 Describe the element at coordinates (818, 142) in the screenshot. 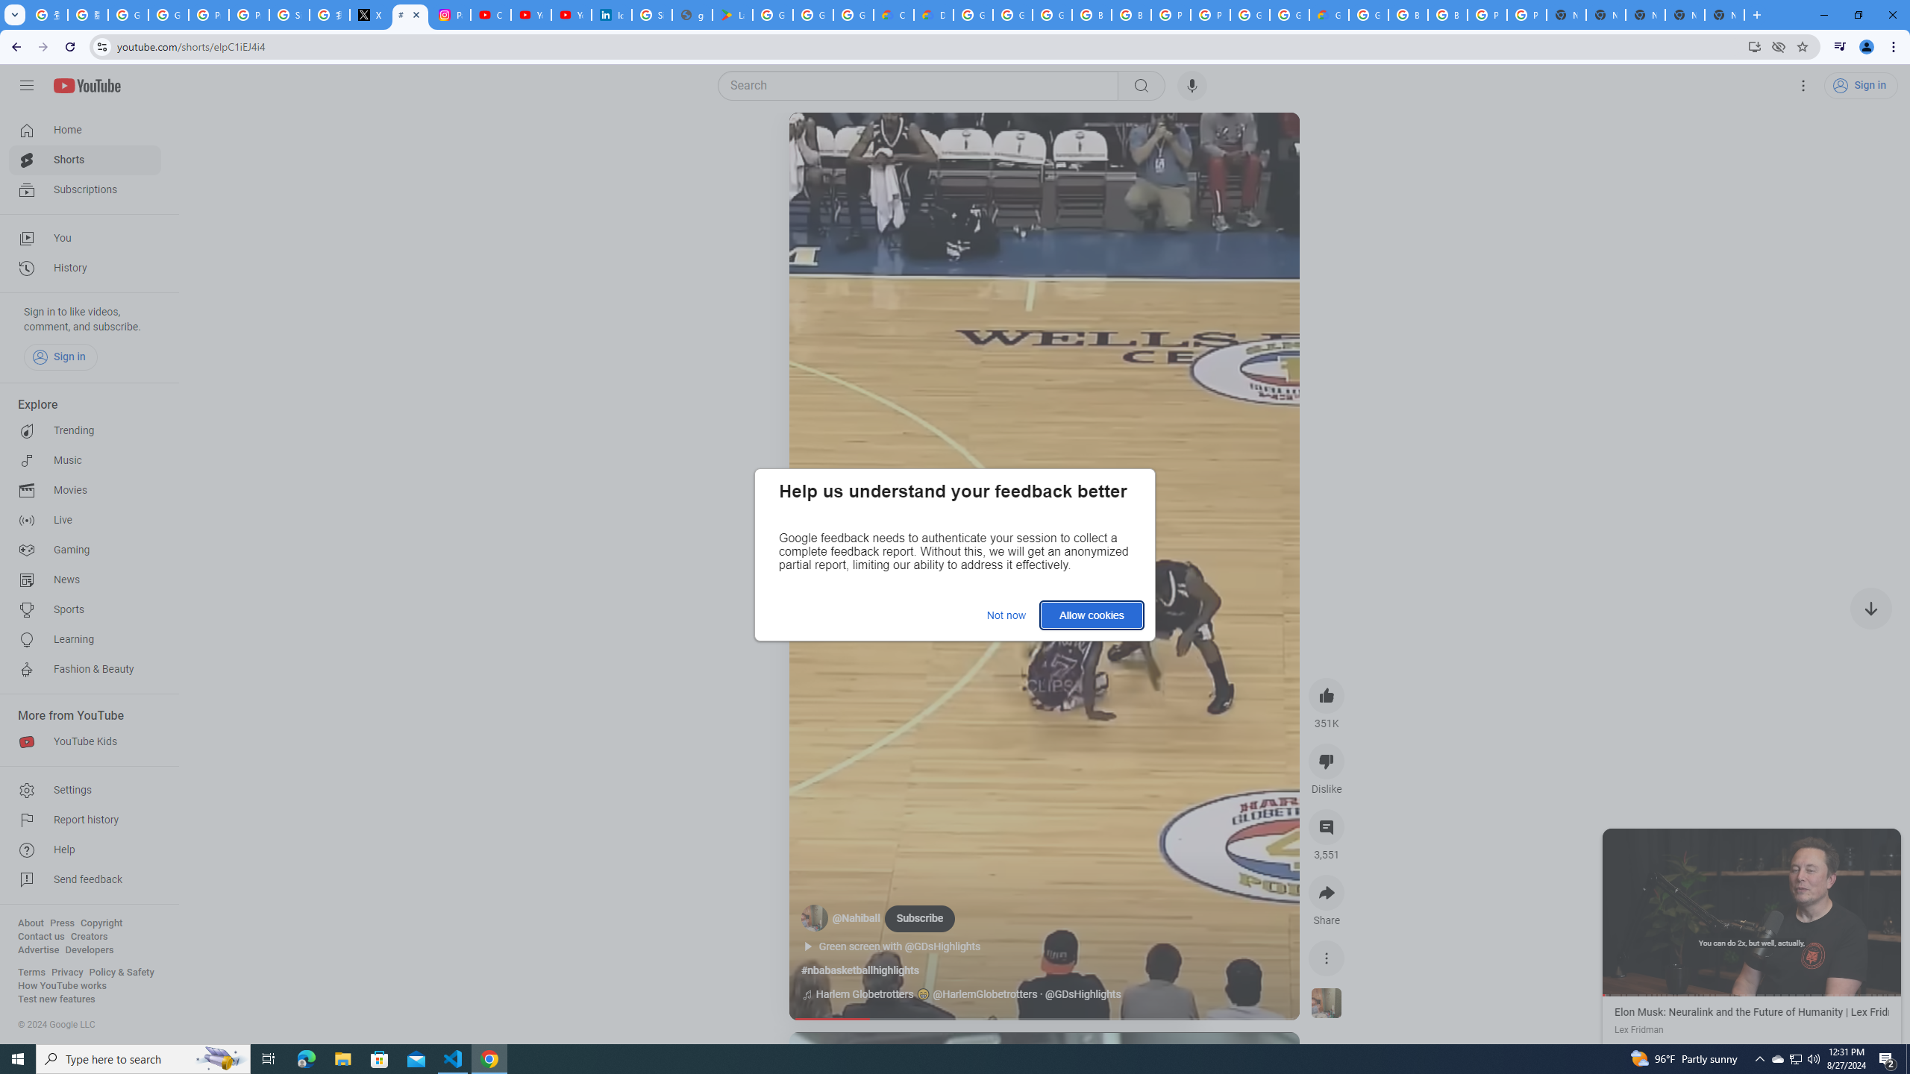

I see `Play (k)` at that location.